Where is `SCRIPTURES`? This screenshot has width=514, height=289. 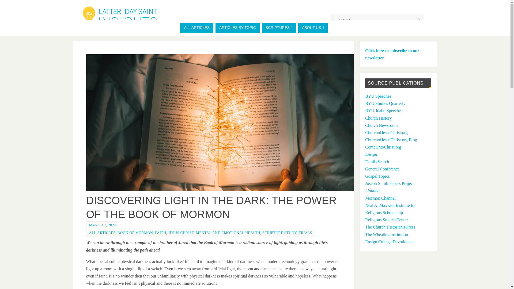 SCRIPTURES is located at coordinates (279, 28).